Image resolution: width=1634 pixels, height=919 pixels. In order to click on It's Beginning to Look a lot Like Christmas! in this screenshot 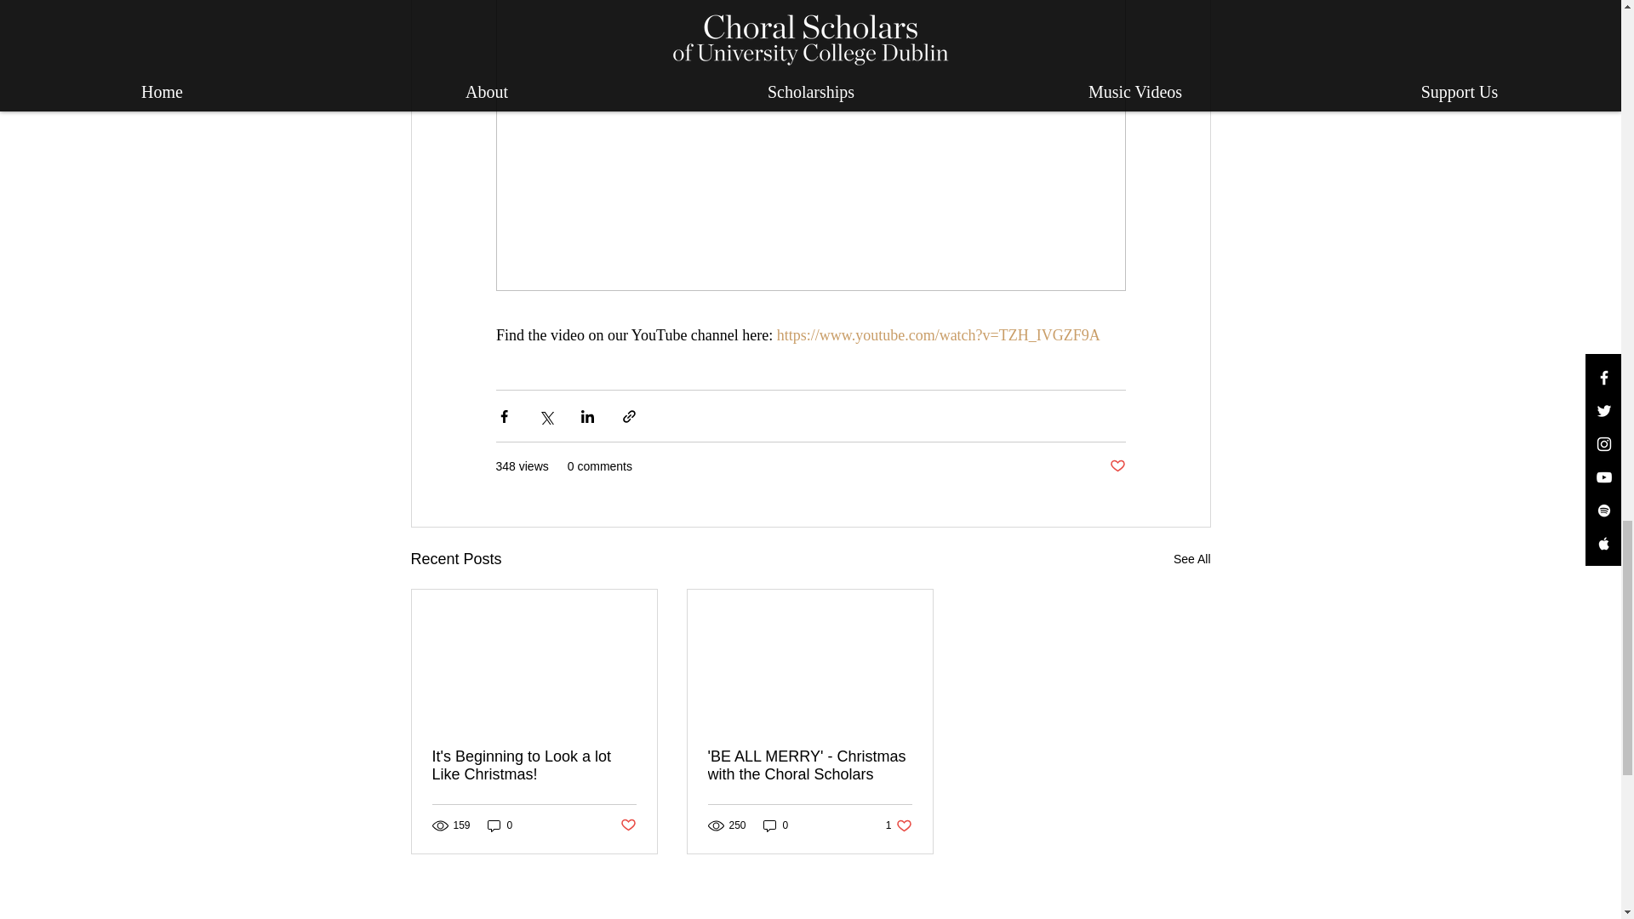, I will do `click(534, 766)`.